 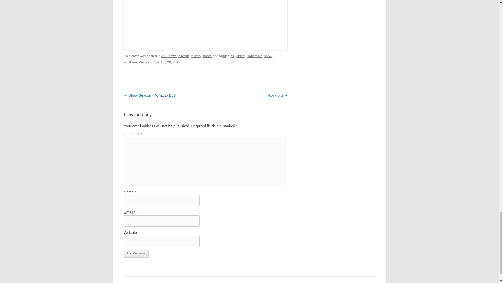 What do you see at coordinates (170, 62) in the screenshot?
I see `July 26, 2012` at bounding box center [170, 62].